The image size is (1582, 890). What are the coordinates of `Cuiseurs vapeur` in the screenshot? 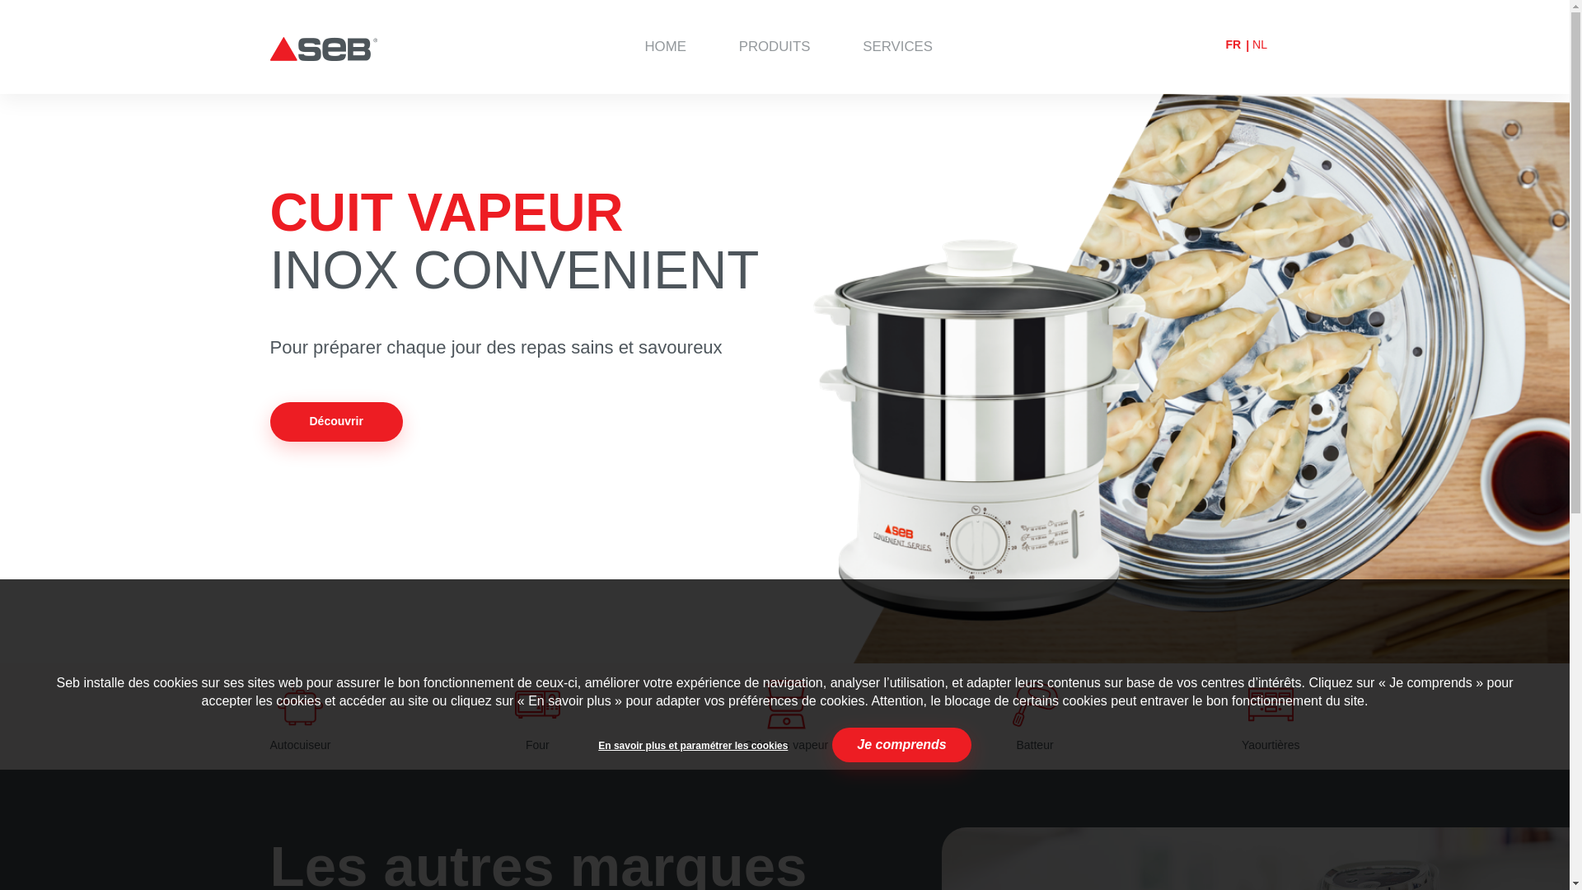 It's located at (786, 717).